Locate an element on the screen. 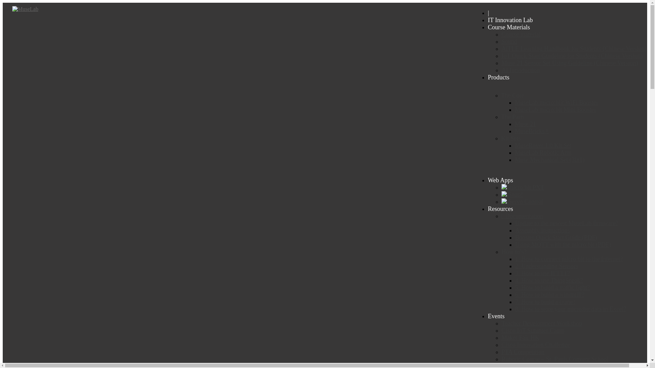 The width and height of the screenshot is (655, 368). Events is located at coordinates (496, 316).